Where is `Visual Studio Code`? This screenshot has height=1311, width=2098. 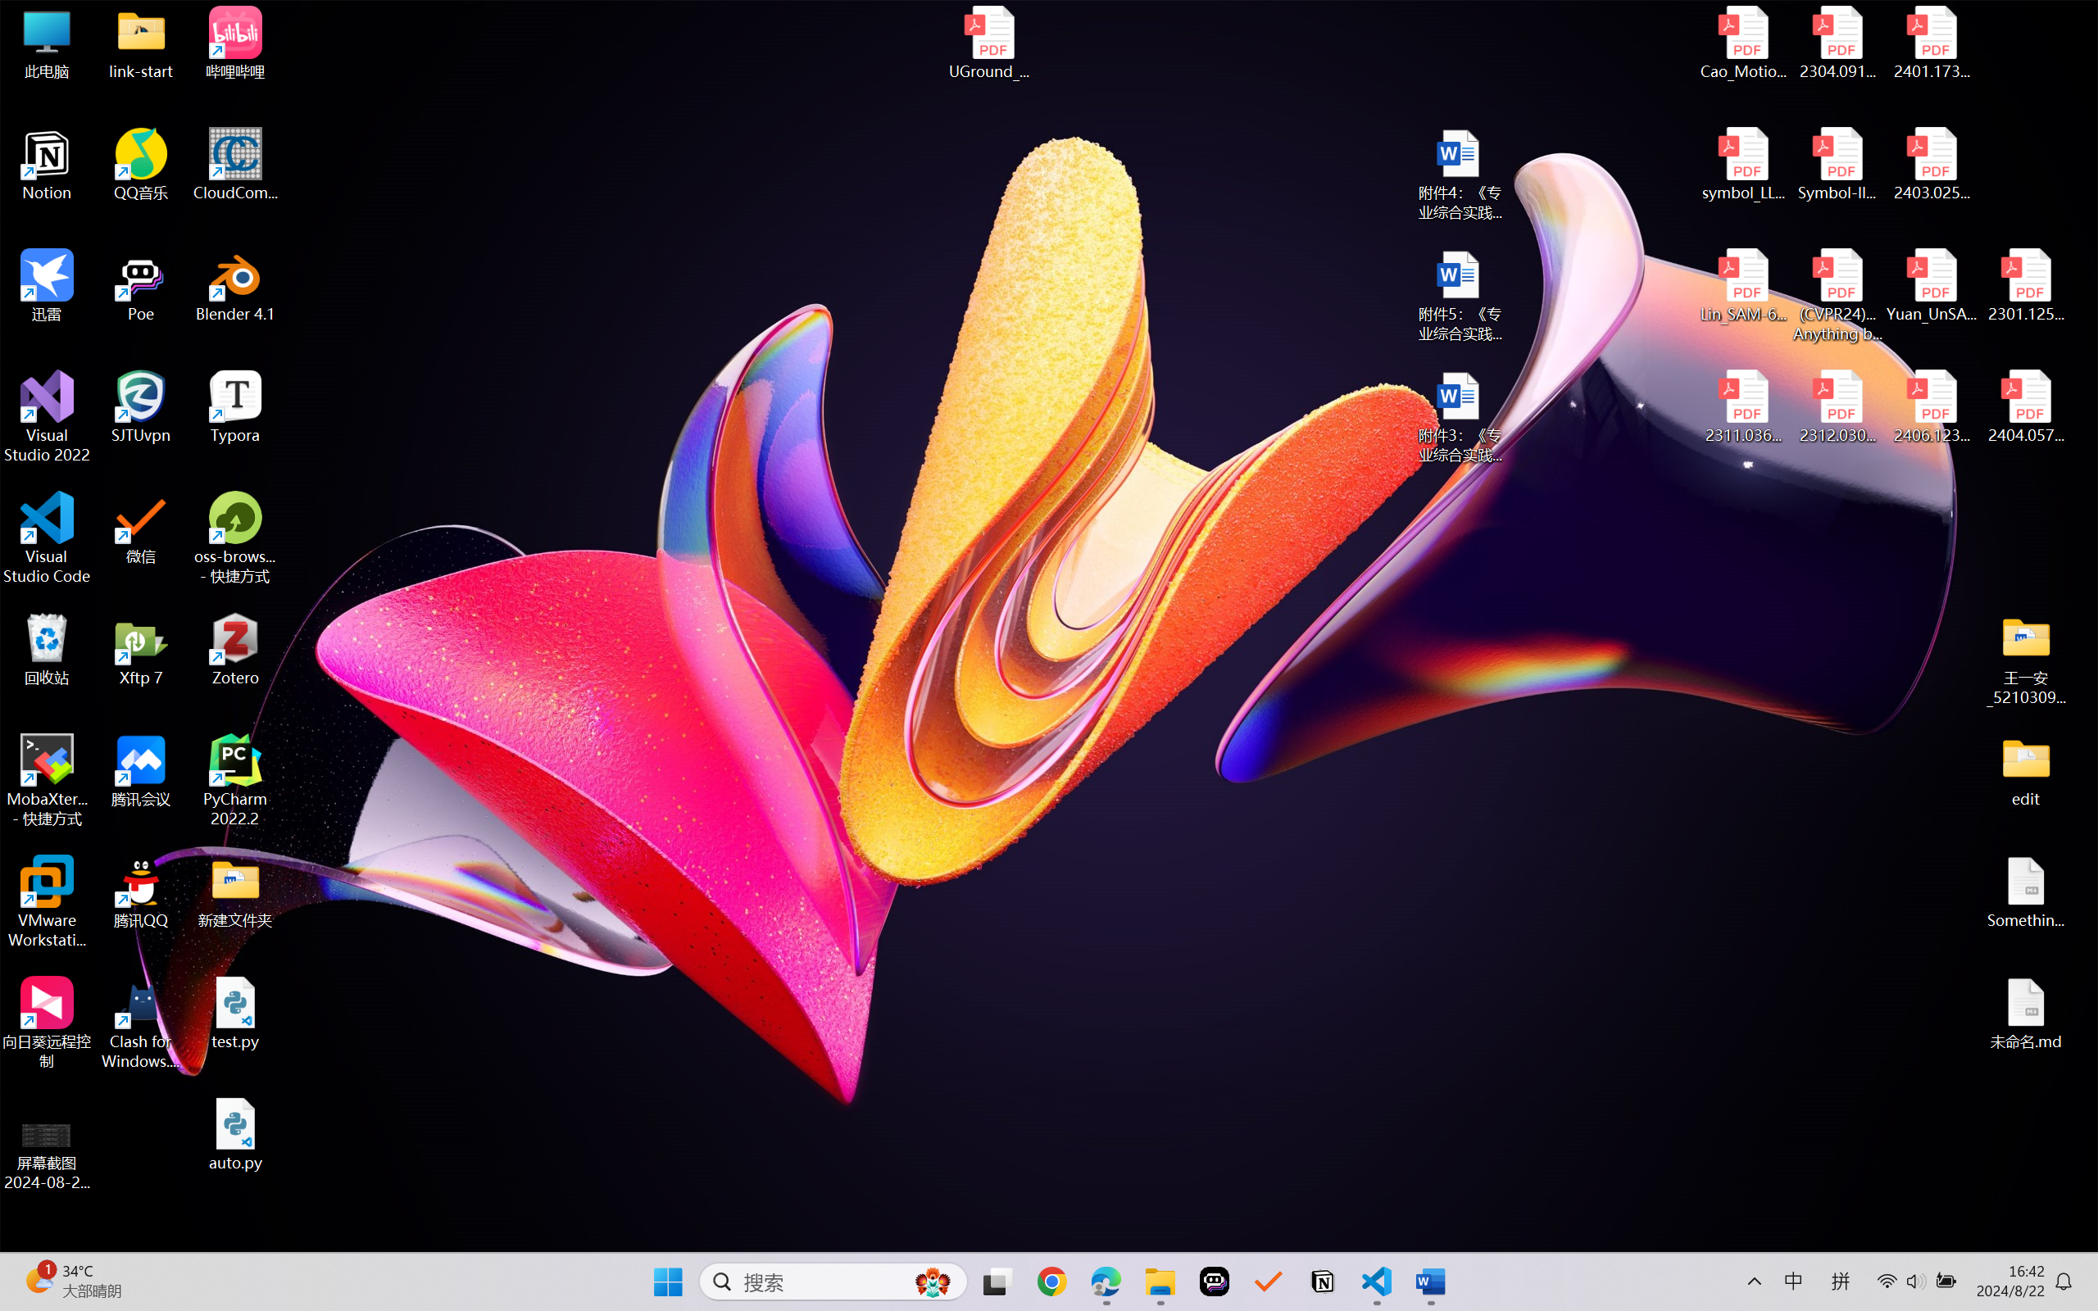
Visual Studio Code is located at coordinates (48, 538).